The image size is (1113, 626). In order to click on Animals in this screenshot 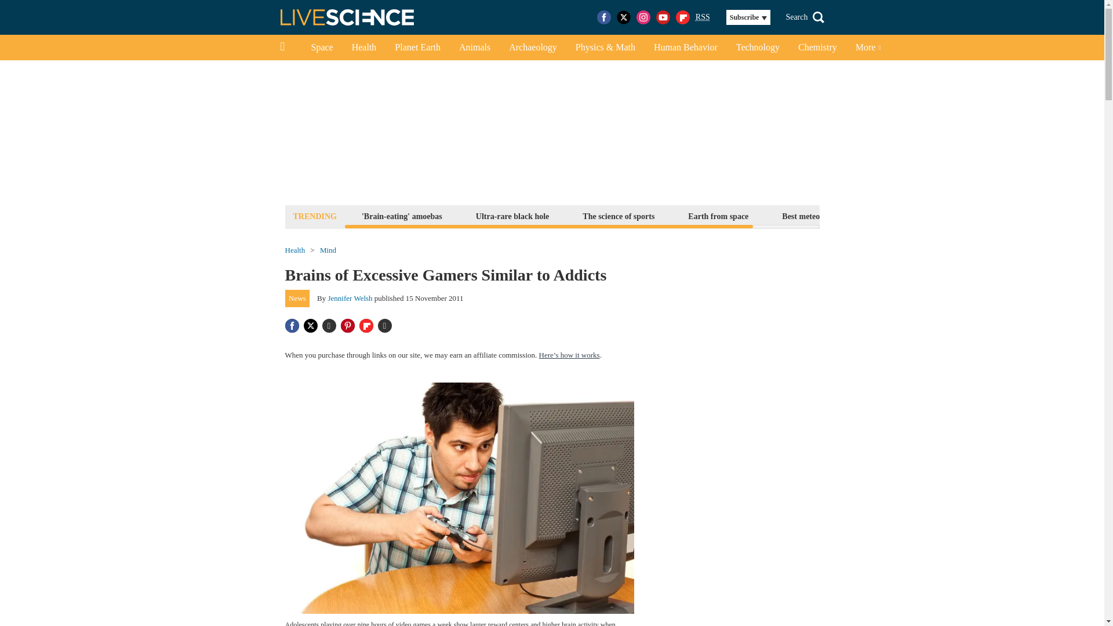, I will do `click(474, 48)`.